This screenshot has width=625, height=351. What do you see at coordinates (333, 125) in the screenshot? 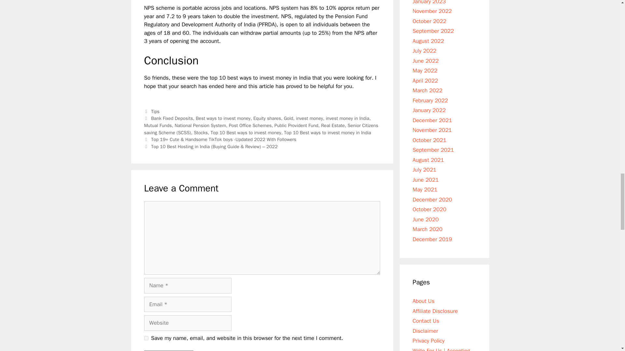
I see `Real Estate` at bounding box center [333, 125].